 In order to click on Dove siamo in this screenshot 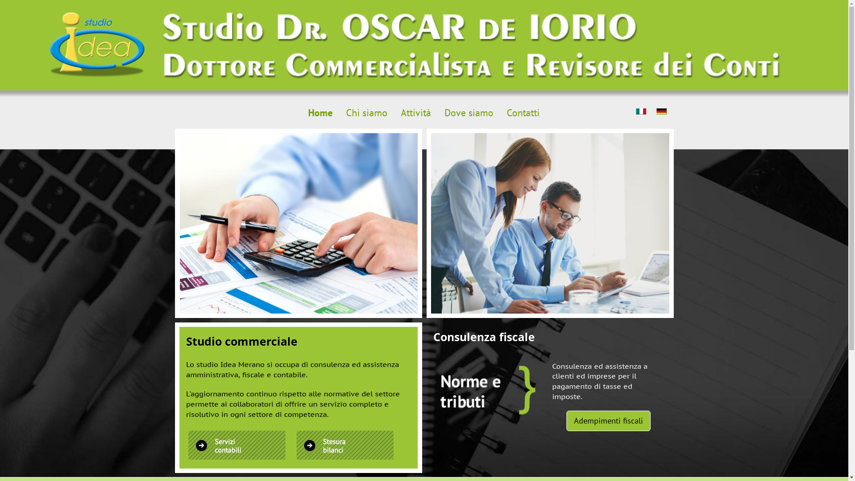, I will do `click(469, 113)`.